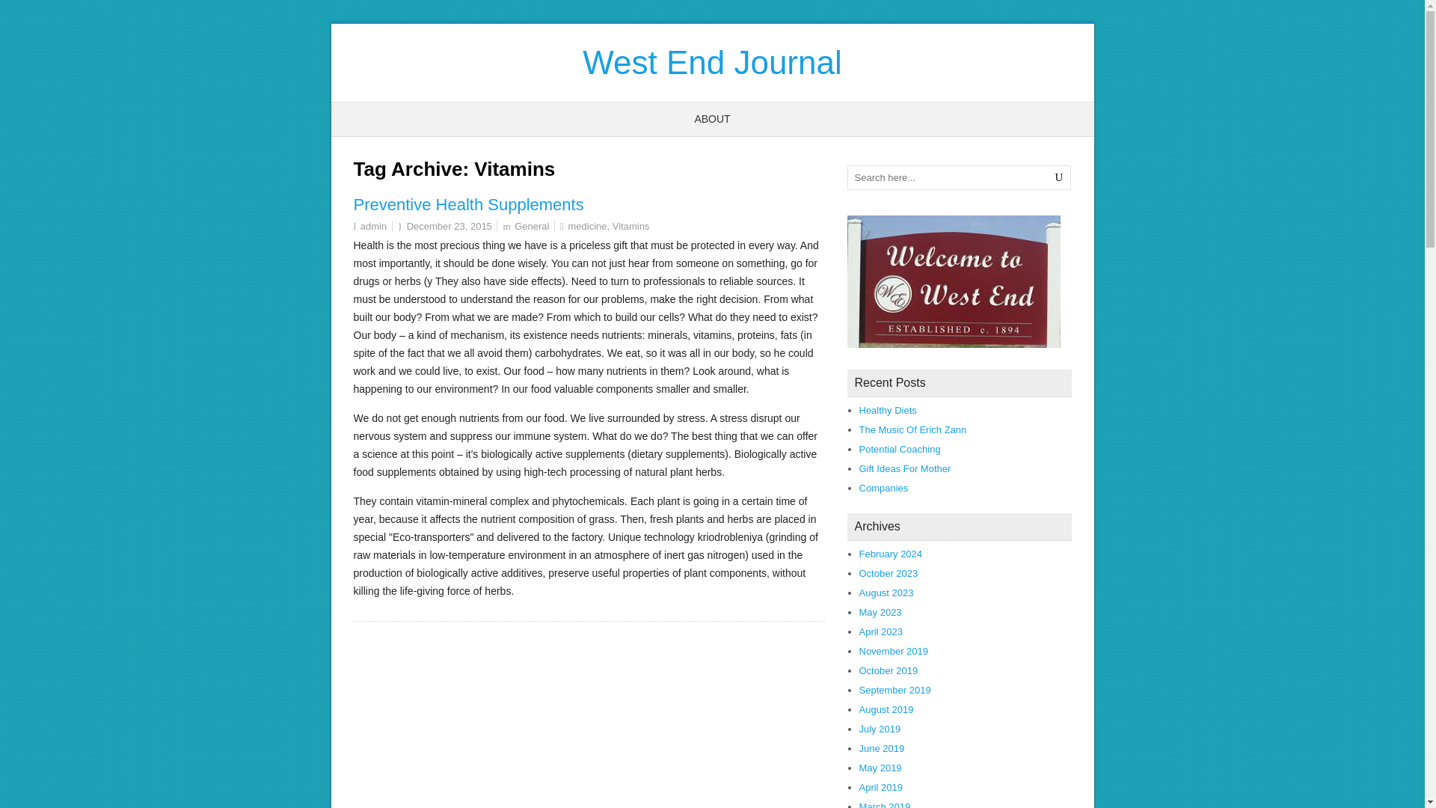  What do you see at coordinates (712, 120) in the screenshot?
I see `ABOUT` at bounding box center [712, 120].